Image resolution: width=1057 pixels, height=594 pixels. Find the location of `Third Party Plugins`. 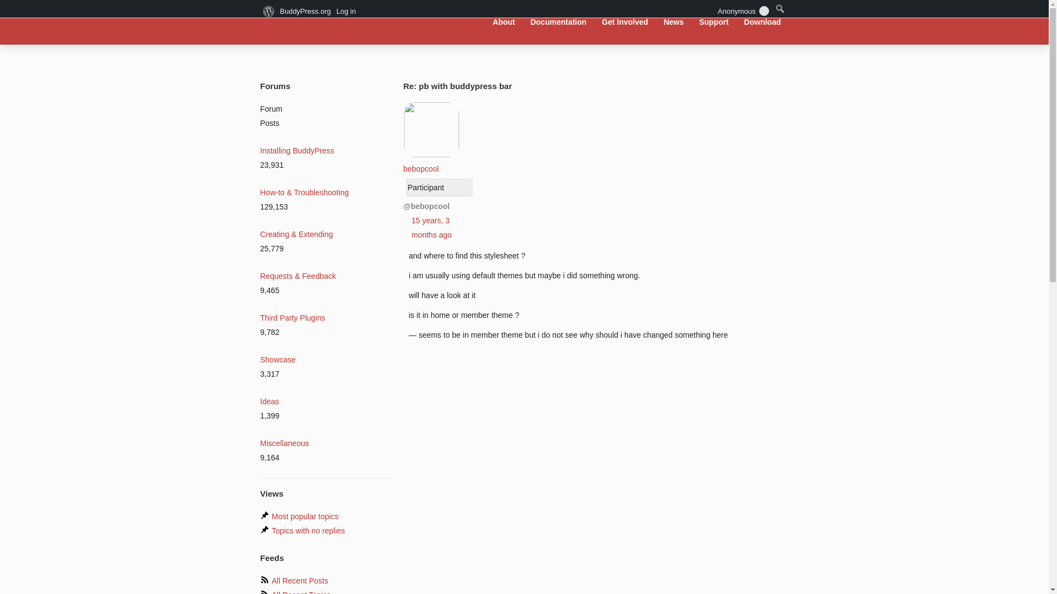

Third Party Plugins is located at coordinates (292, 318).